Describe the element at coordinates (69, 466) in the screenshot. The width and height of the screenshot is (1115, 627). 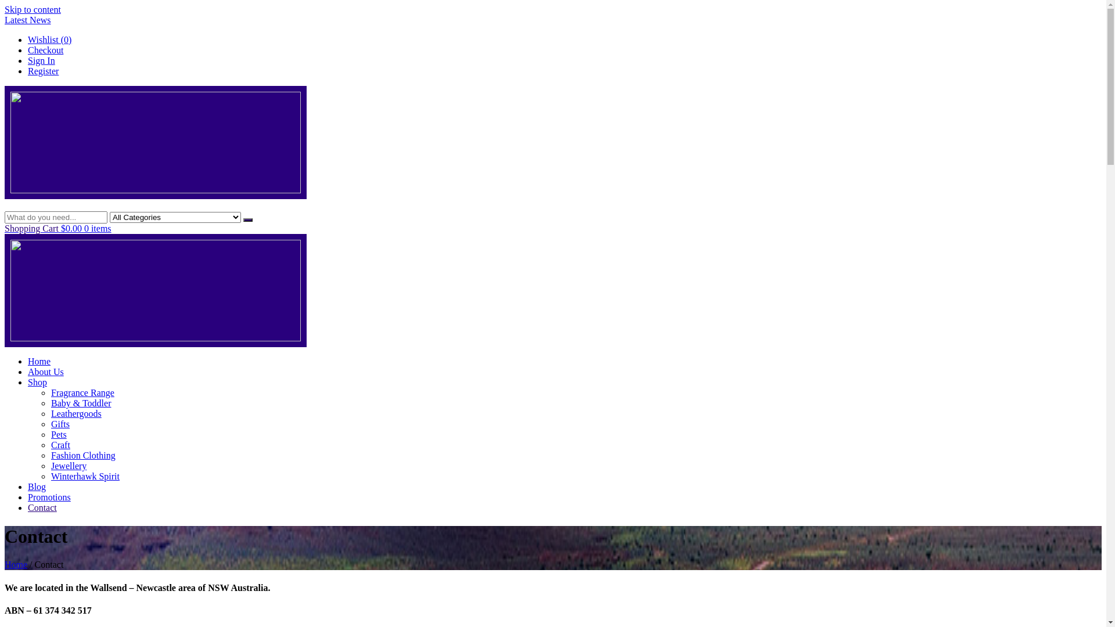
I see `Jewellery` at that location.